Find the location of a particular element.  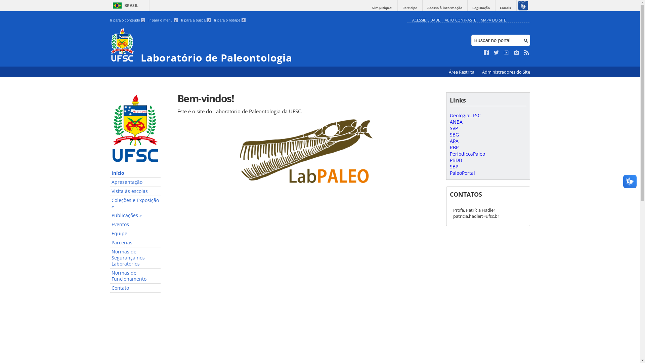

Equipe is located at coordinates (135, 234).